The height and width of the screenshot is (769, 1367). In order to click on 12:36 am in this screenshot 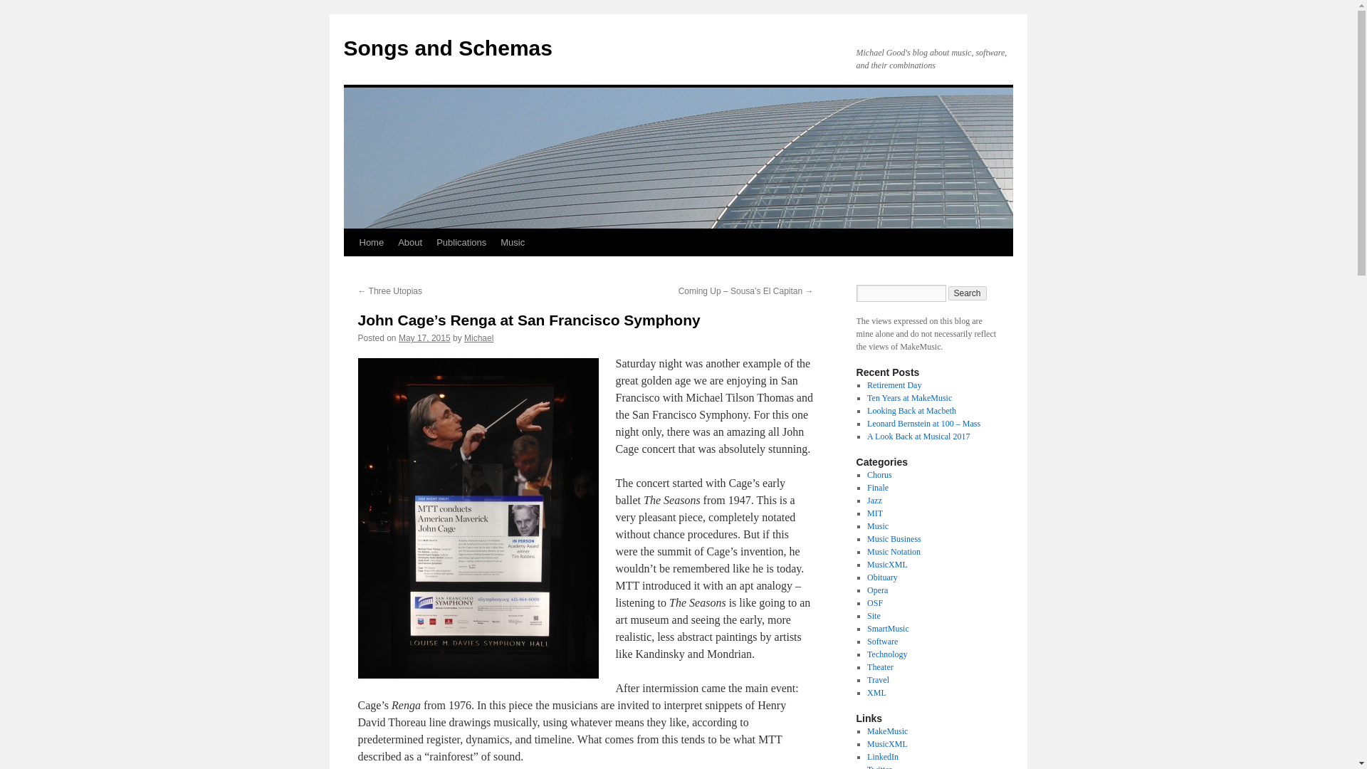, I will do `click(424, 338)`.